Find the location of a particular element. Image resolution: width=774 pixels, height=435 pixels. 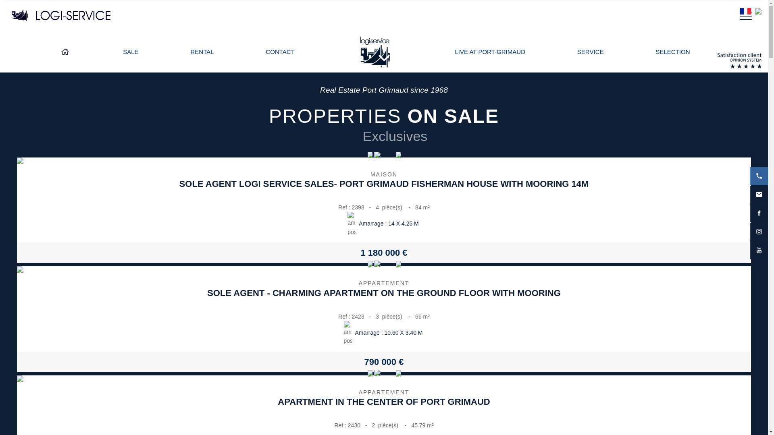

Live at Port-Grimaud is located at coordinates (490, 52).